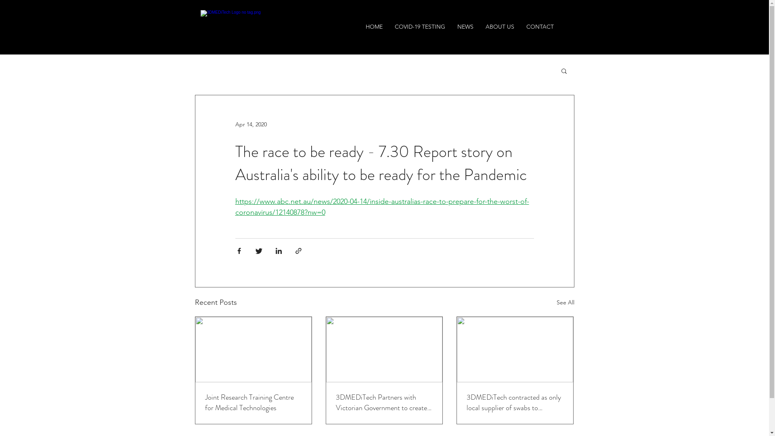 The height and width of the screenshot is (436, 775). What do you see at coordinates (565, 303) in the screenshot?
I see `See All` at bounding box center [565, 303].